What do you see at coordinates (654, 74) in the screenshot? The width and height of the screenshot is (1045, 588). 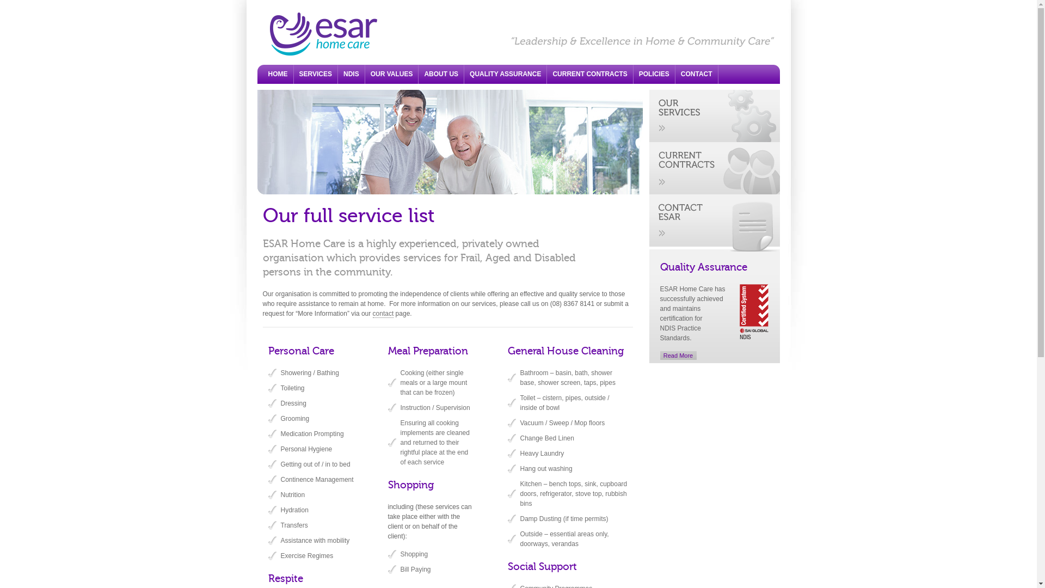 I see `POLICIES` at bounding box center [654, 74].